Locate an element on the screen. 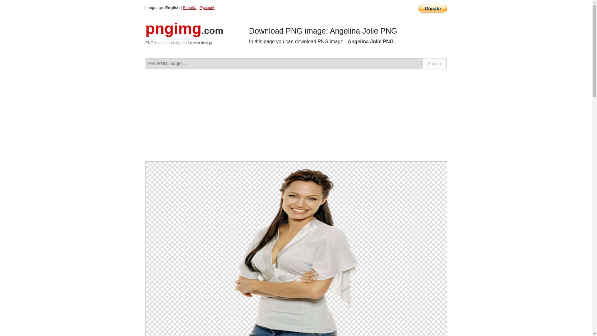  pngimg.com is located at coordinates (184, 32).